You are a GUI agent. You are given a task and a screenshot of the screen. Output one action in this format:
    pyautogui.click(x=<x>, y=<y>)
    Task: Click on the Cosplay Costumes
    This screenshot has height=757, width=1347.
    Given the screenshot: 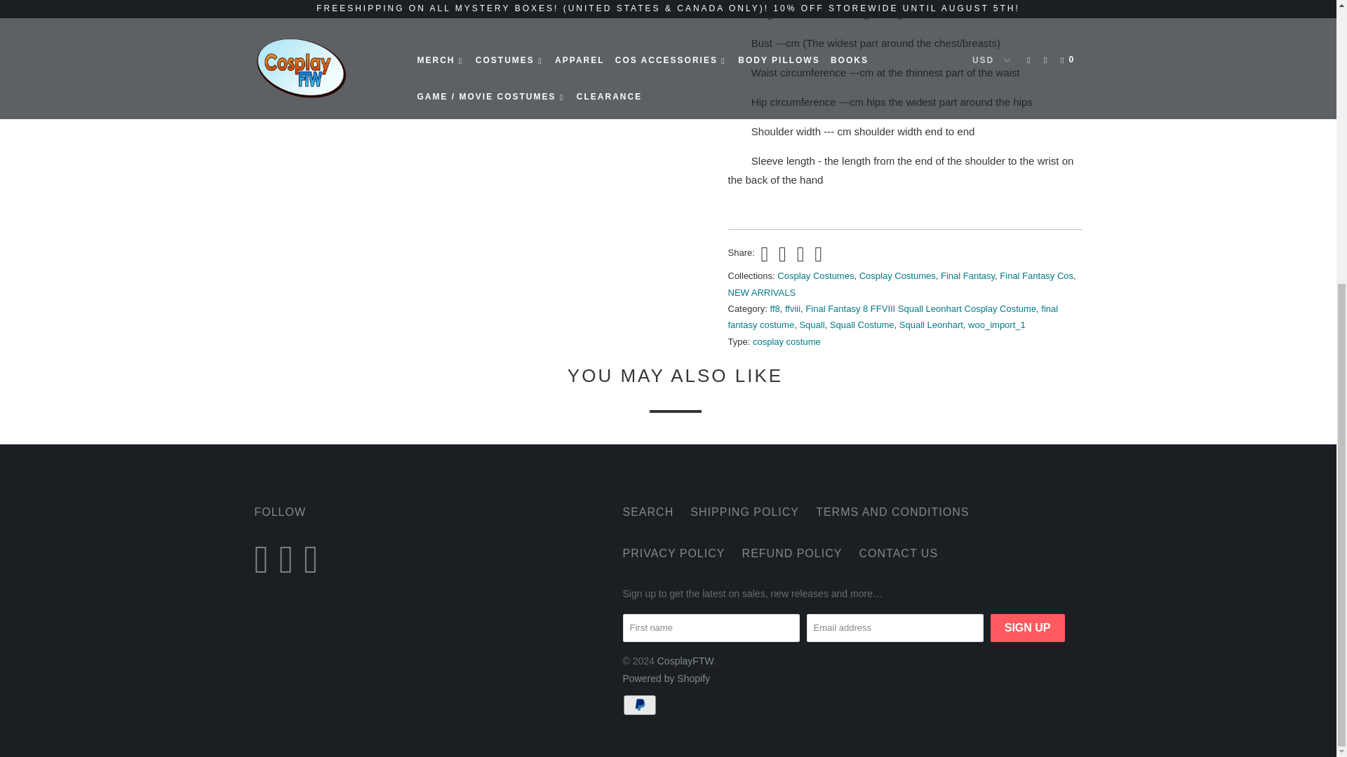 What is the action you would take?
    pyautogui.click(x=815, y=275)
    